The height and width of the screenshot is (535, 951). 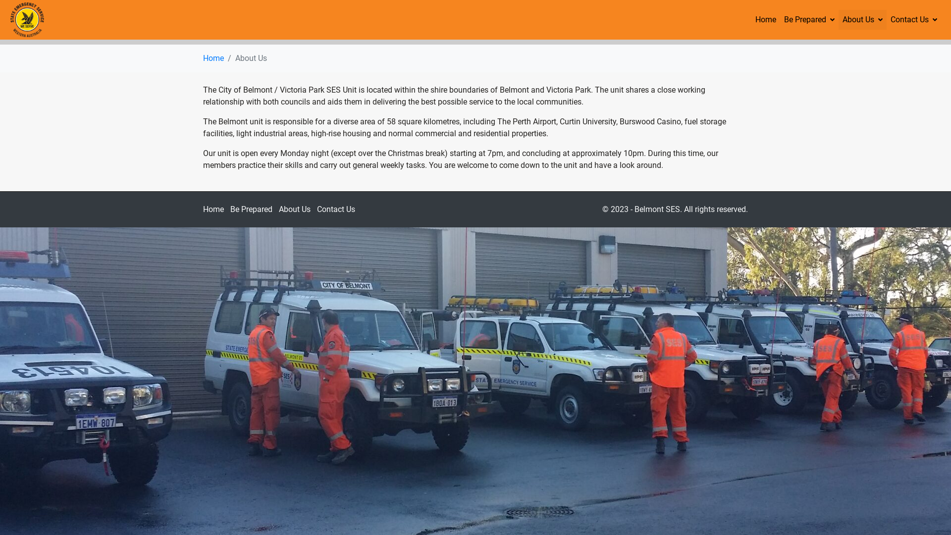 What do you see at coordinates (213, 58) in the screenshot?
I see `Home` at bounding box center [213, 58].